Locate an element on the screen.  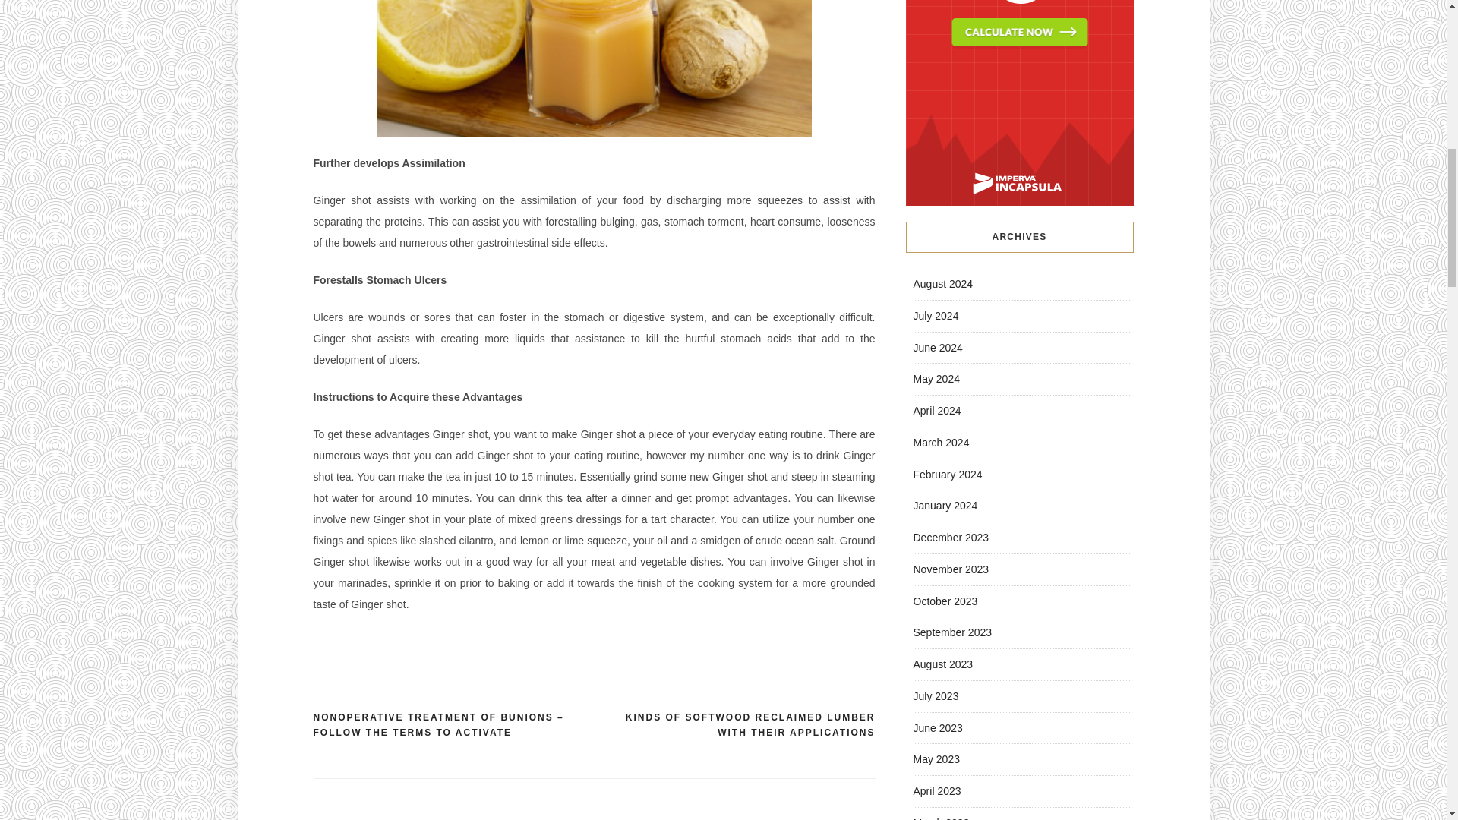
April 2024 is located at coordinates (936, 410).